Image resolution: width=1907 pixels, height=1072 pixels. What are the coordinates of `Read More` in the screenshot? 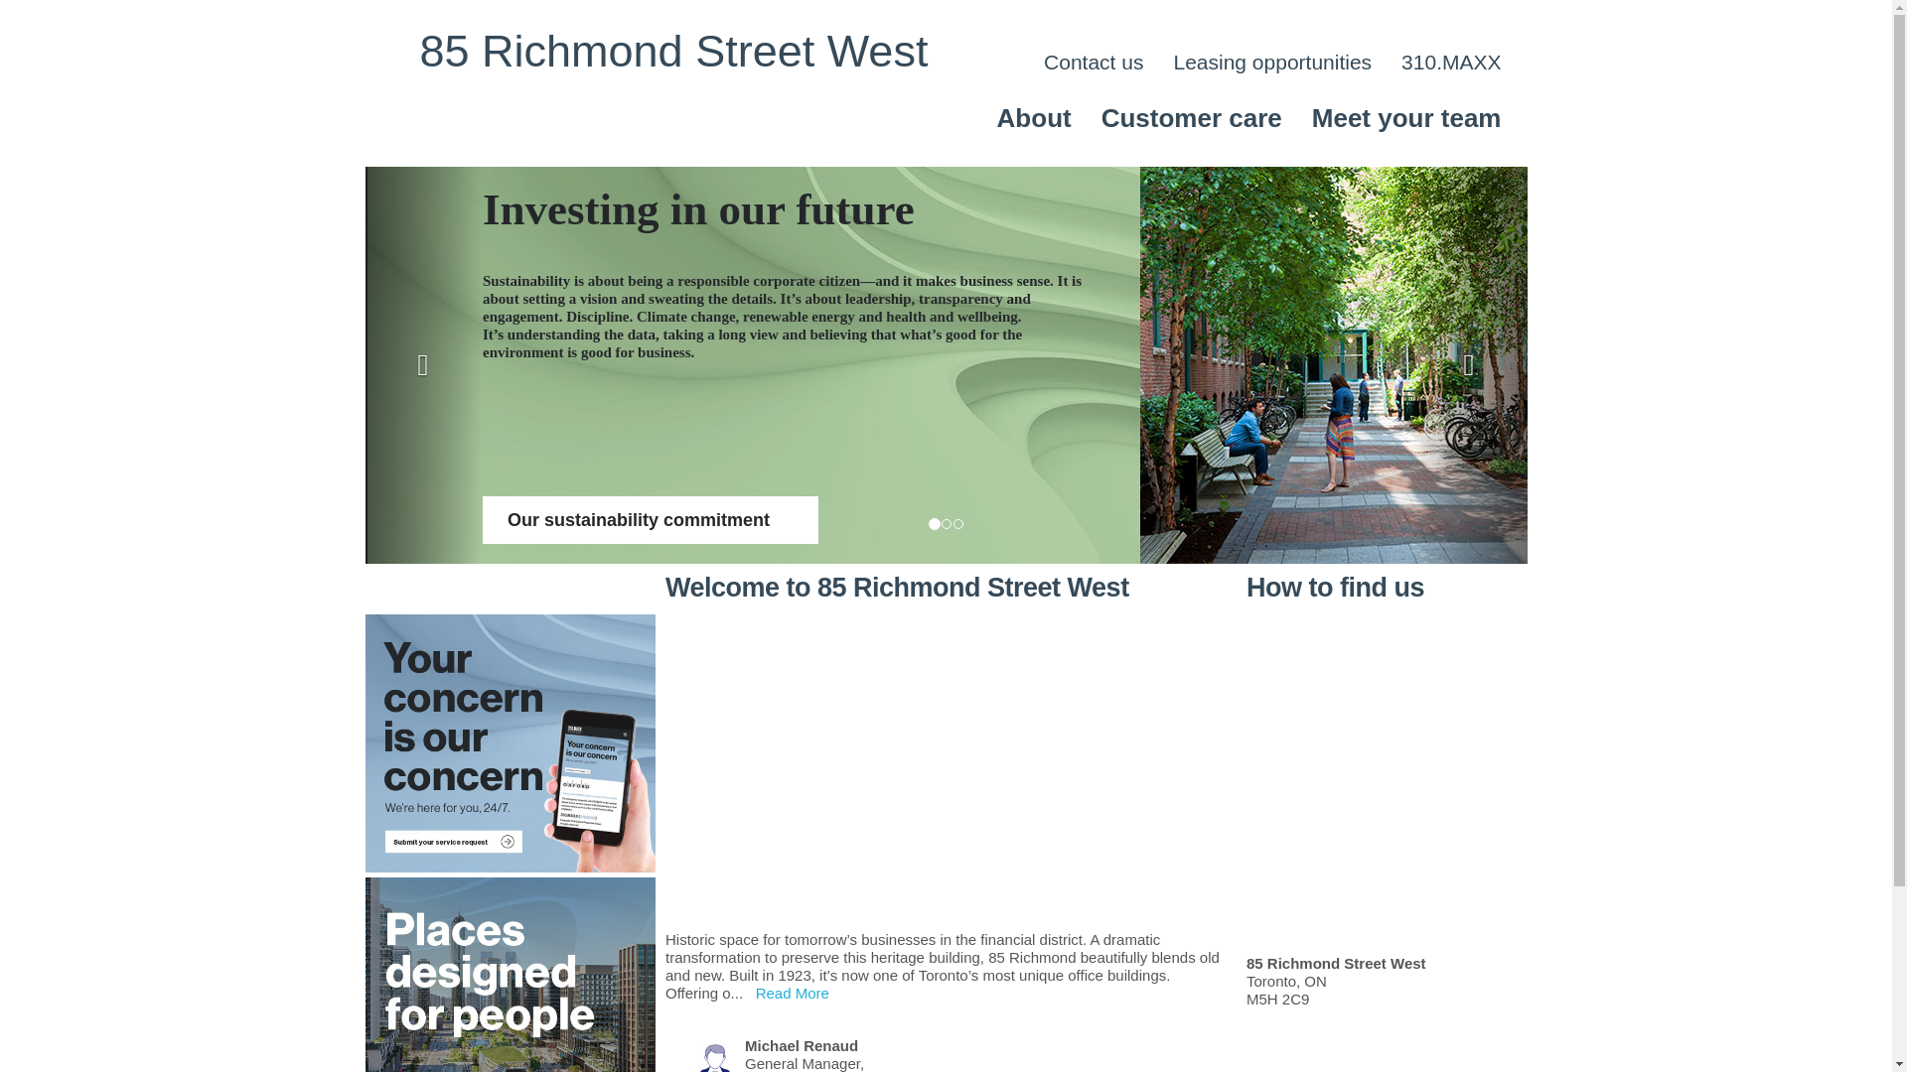 It's located at (793, 993).